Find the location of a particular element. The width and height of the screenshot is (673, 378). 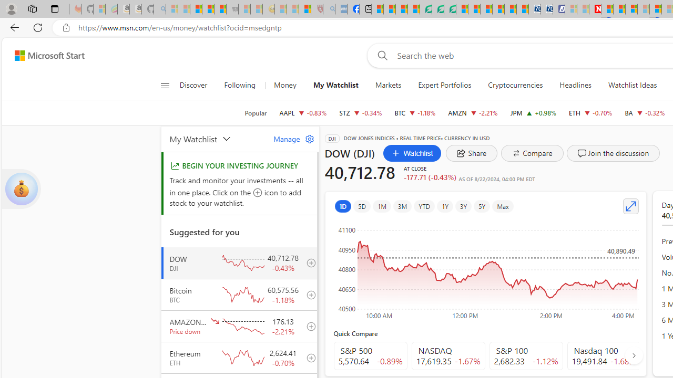

JPM JPMORGAN CHASE & CO. increase 216.71 +2.11 +0.98% is located at coordinates (533, 112).